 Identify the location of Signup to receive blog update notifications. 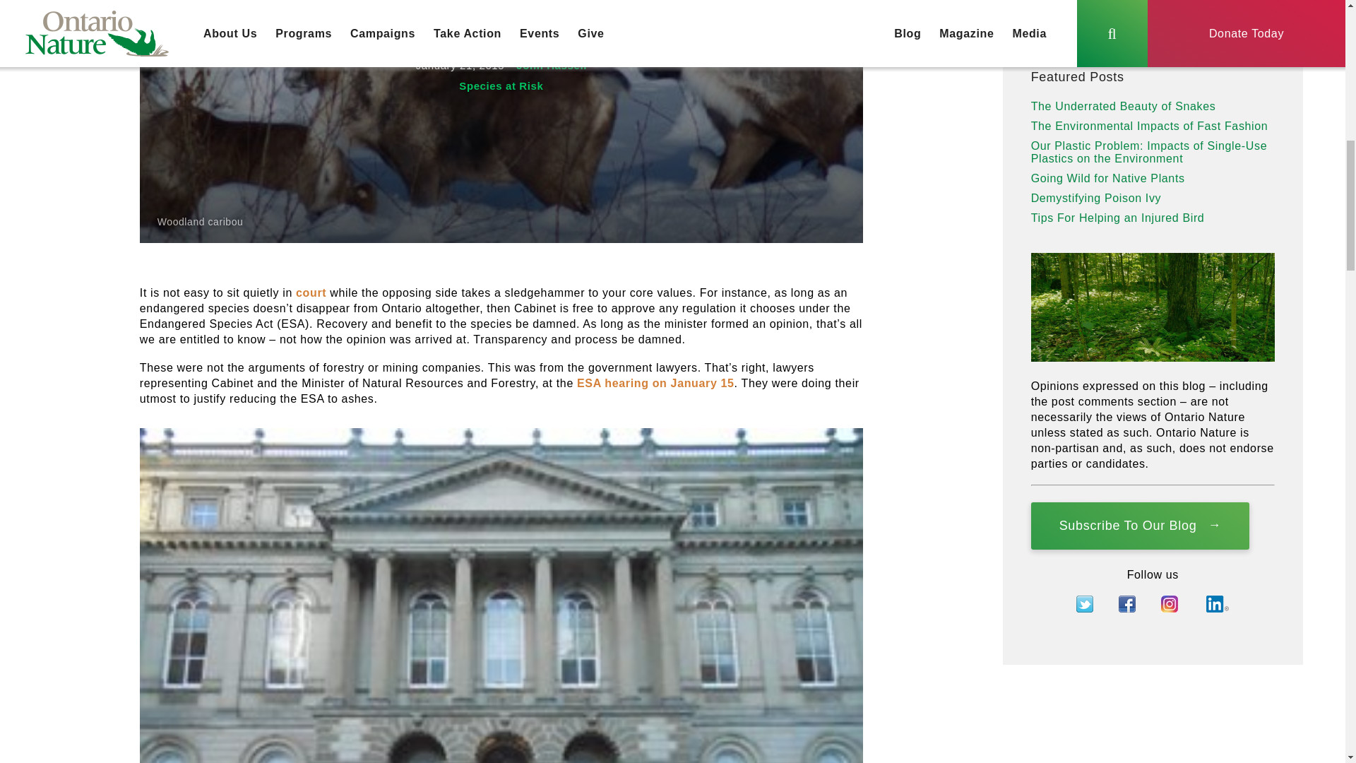
(1140, 526).